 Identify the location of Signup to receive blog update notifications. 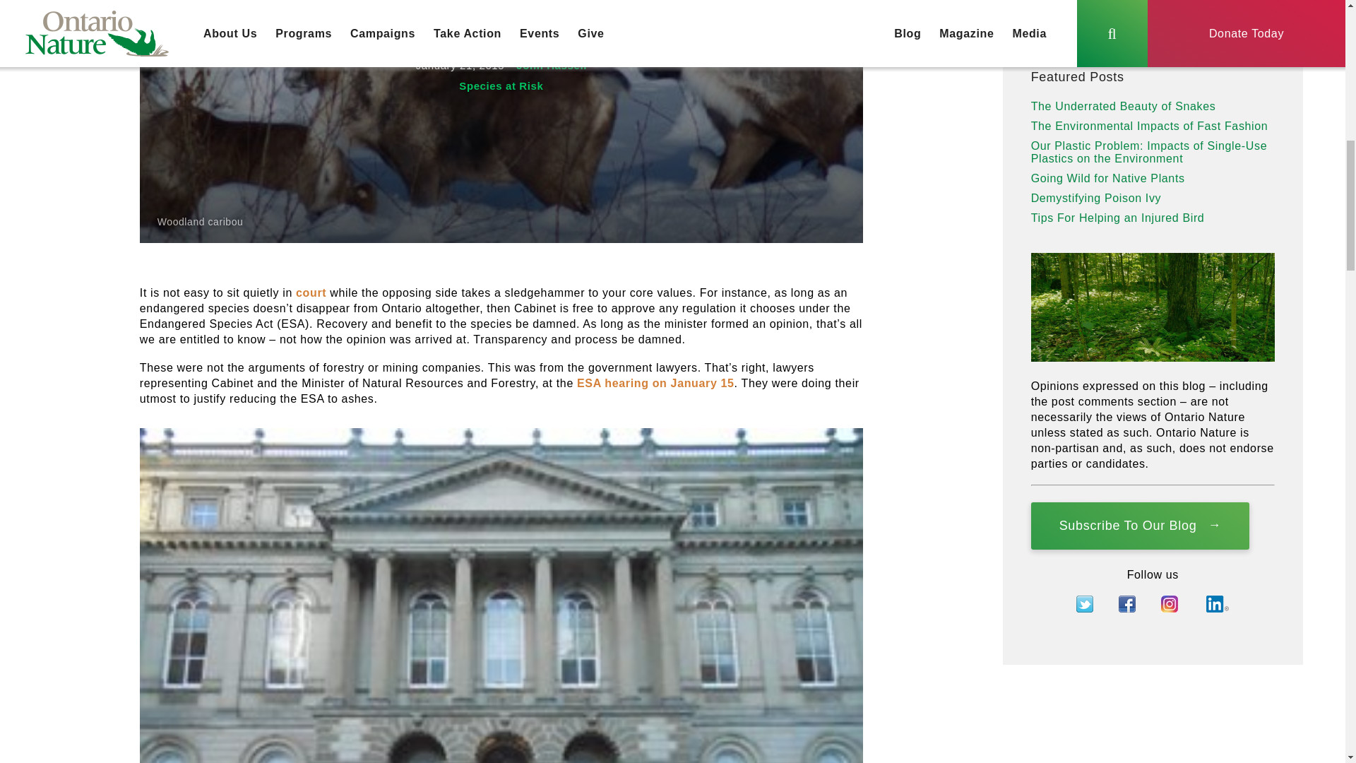
(1140, 526).